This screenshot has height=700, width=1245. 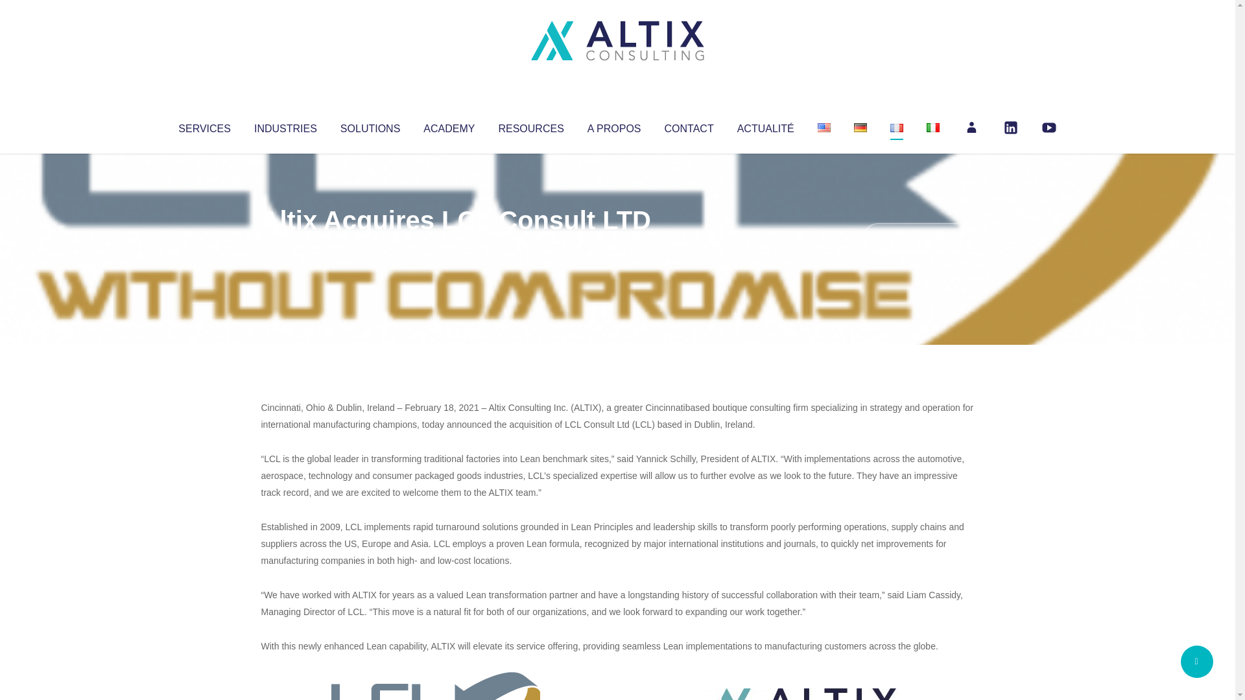 What do you see at coordinates (204, 126) in the screenshot?
I see `SERVICES` at bounding box center [204, 126].